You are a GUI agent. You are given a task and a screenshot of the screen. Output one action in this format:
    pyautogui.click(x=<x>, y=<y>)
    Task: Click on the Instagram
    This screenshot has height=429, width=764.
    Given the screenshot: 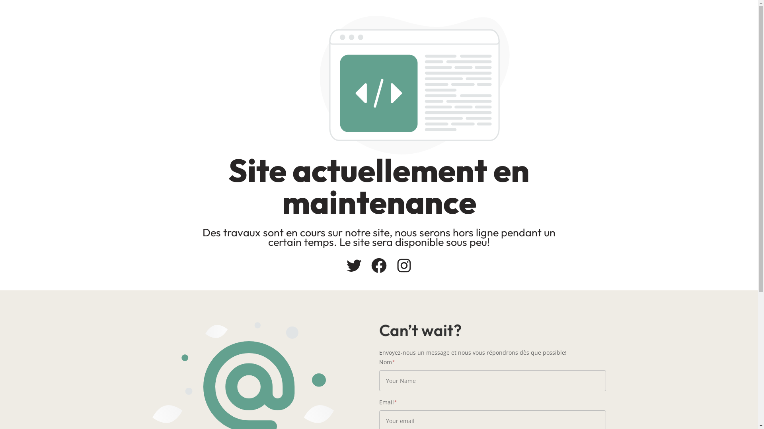 What is the action you would take?
    pyautogui.click(x=404, y=265)
    